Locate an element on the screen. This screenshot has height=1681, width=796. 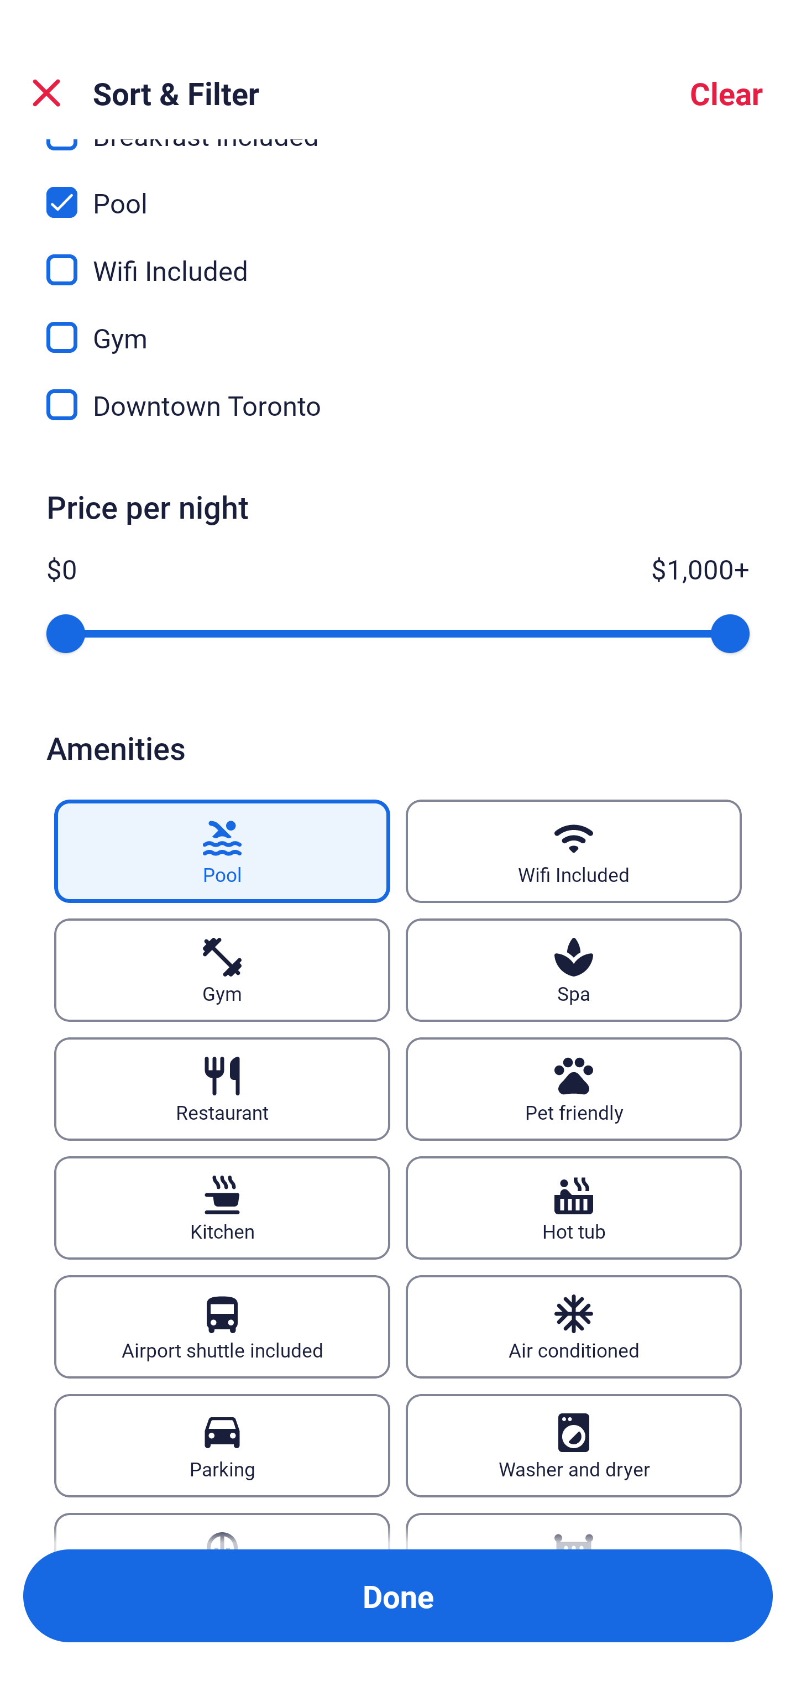
Spa is located at coordinates (574, 970).